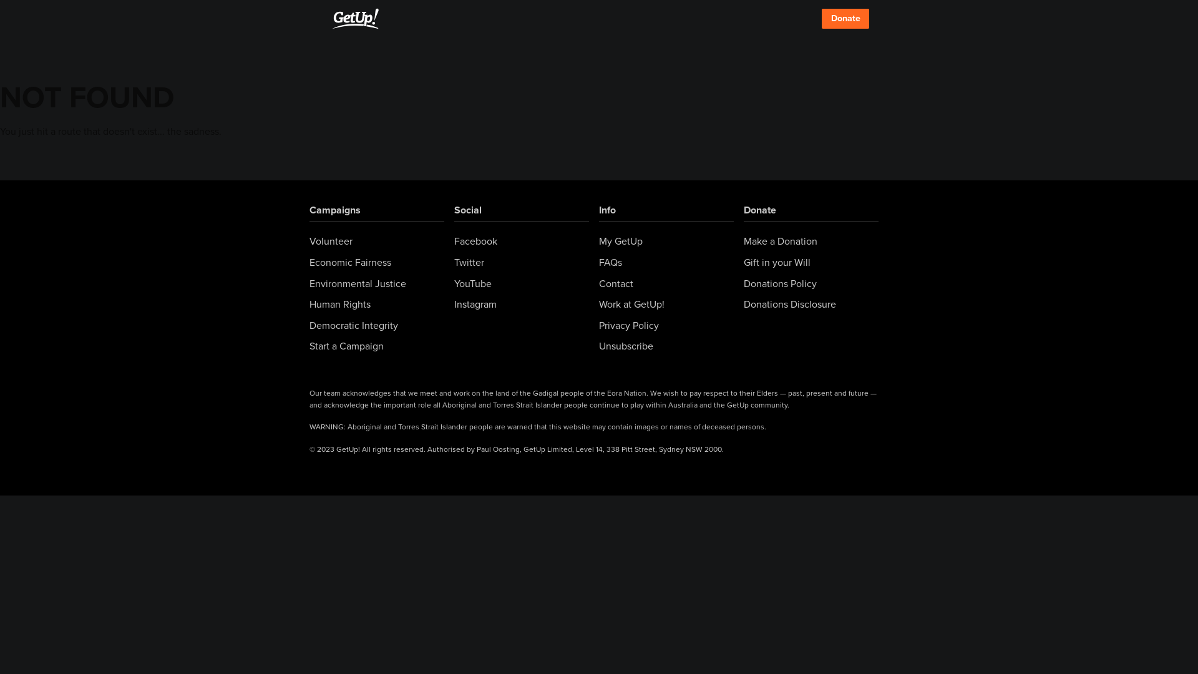 The image size is (1198, 674). I want to click on Environmental Justice, so click(358, 284).